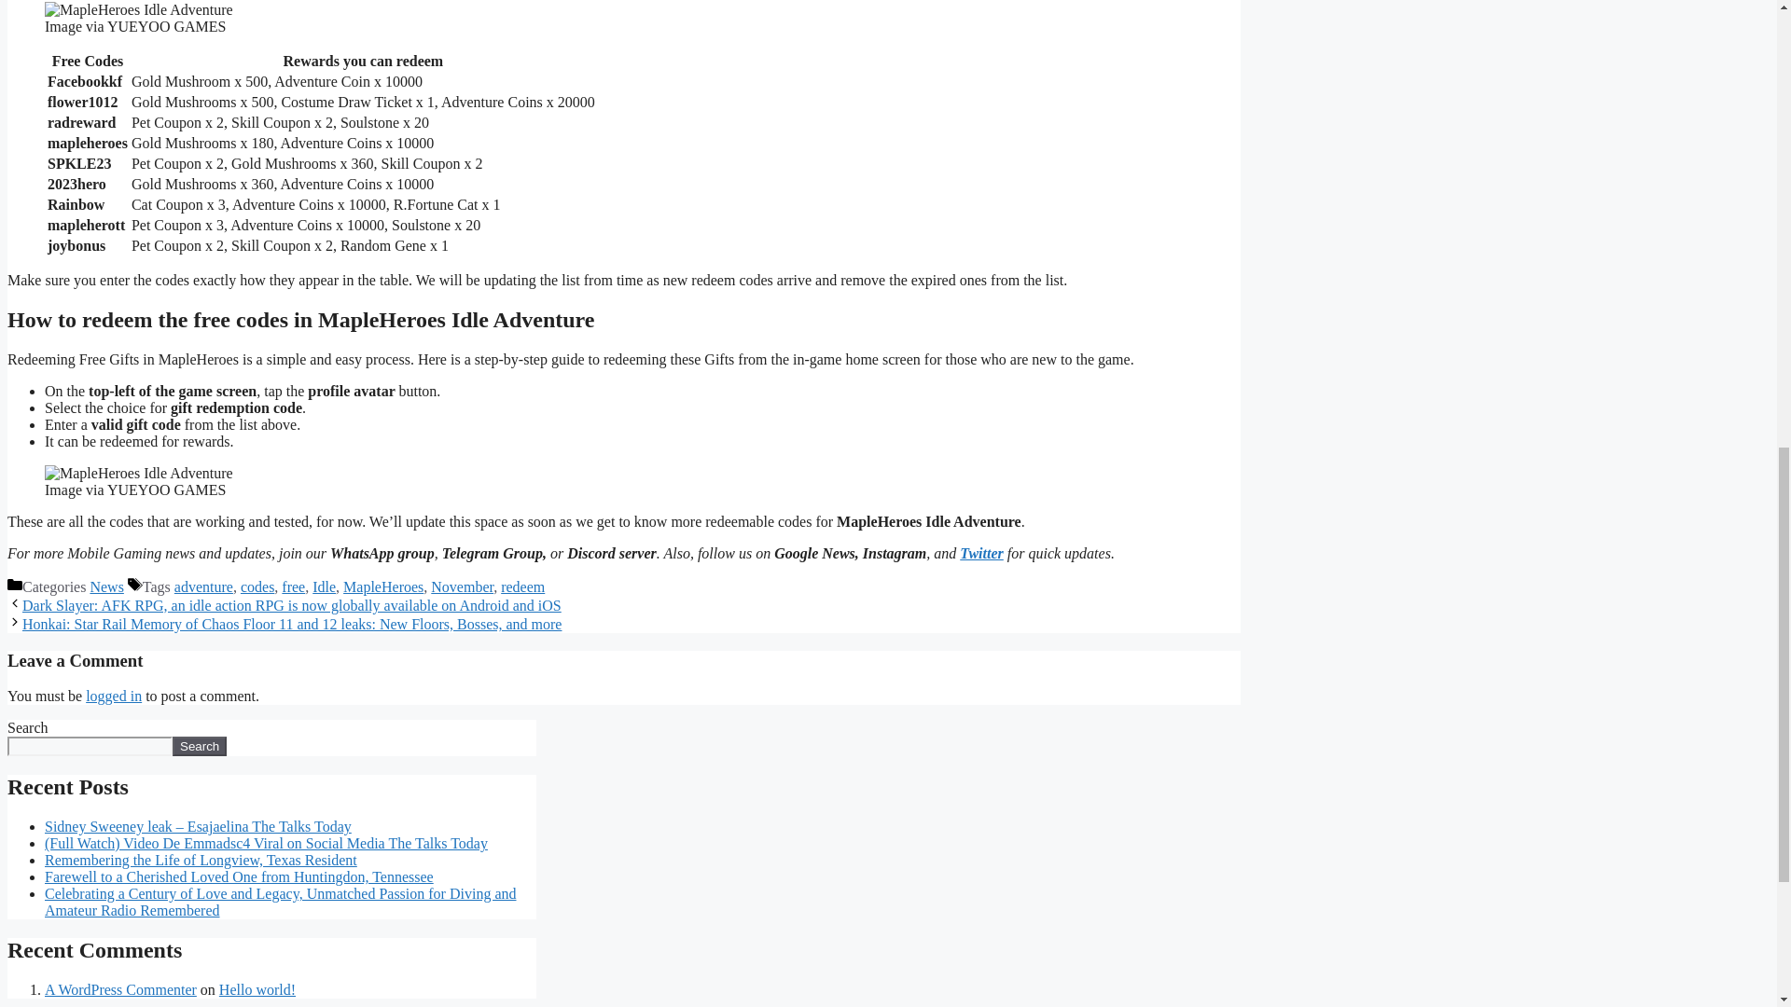 This screenshot has width=1791, height=1007. I want to click on Remembering the Life of Longview, Texas Resident, so click(201, 860).